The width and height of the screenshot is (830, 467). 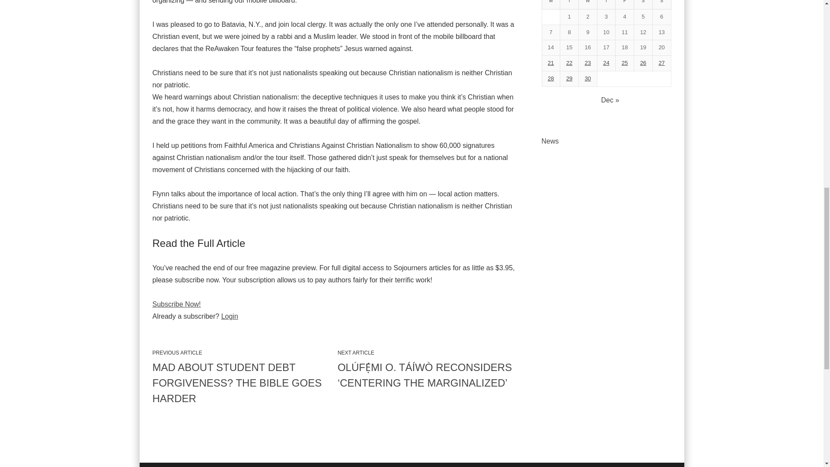 I want to click on 28, so click(x=551, y=78).